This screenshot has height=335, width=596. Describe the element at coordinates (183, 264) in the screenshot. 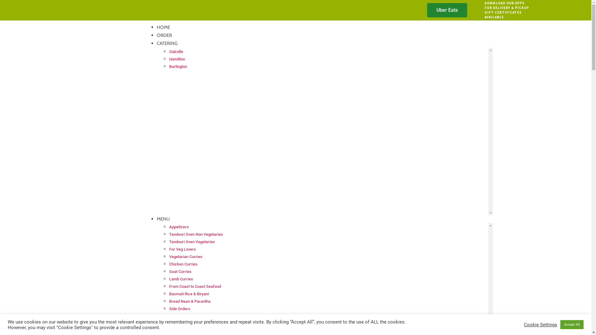

I see `Chicken Curries` at that location.